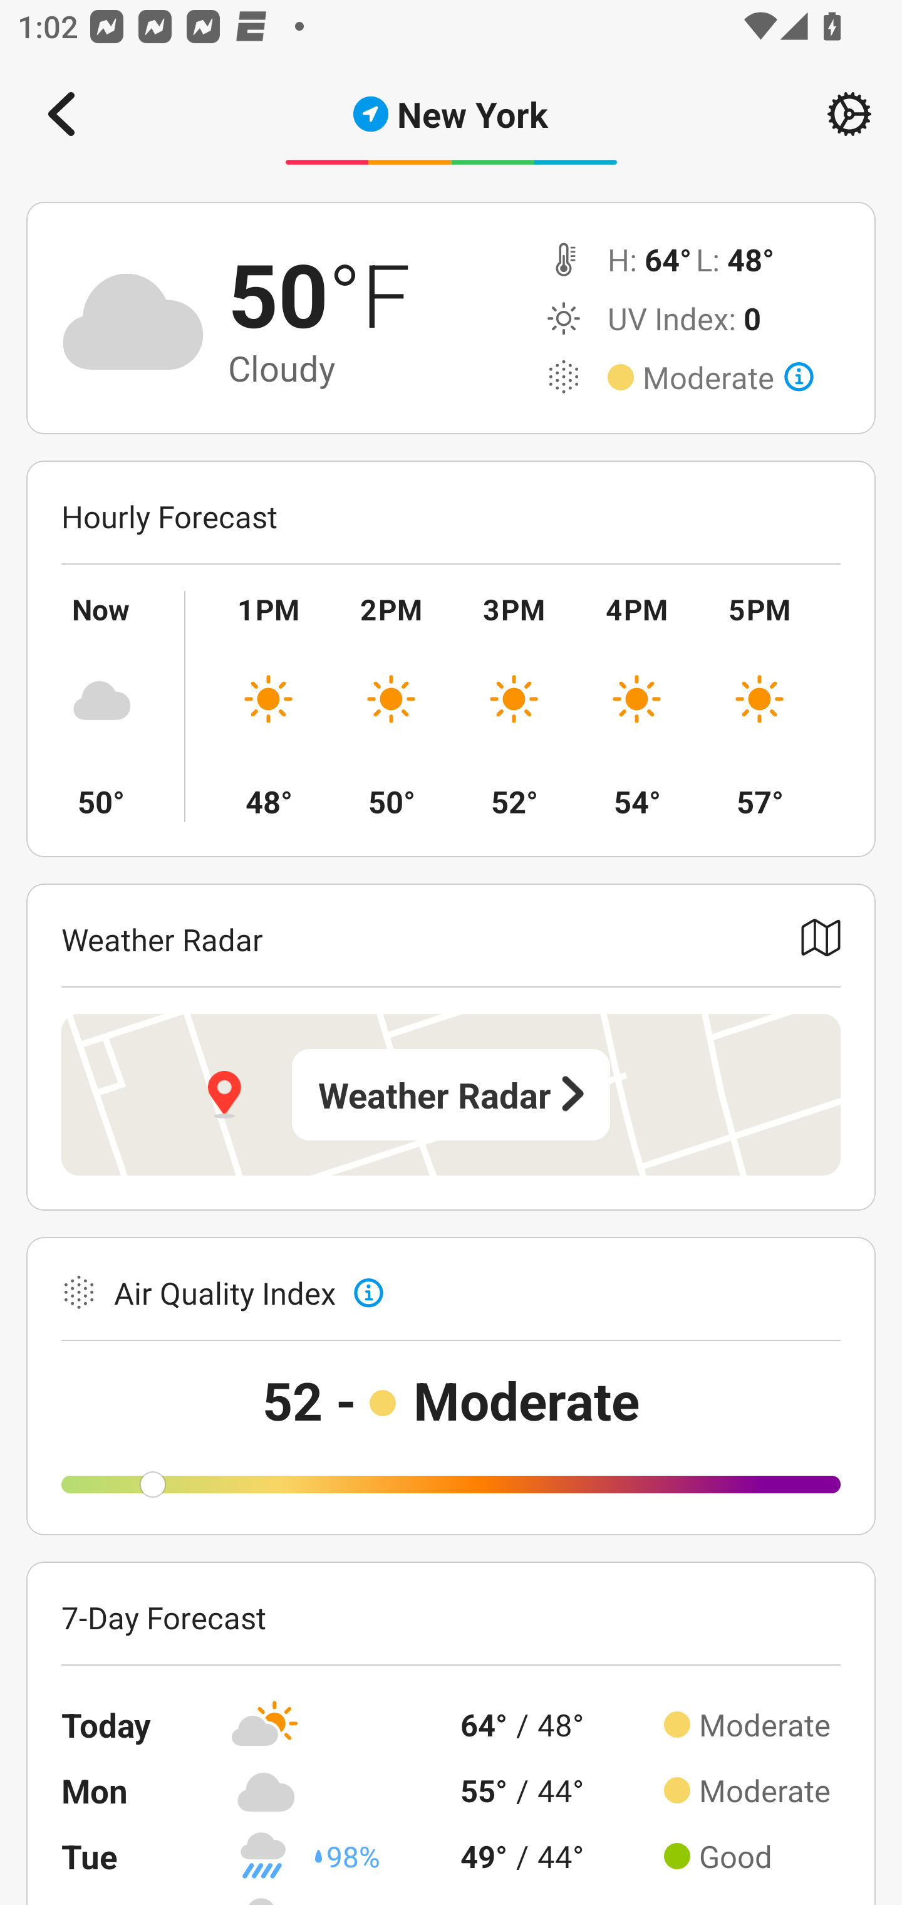  Describe the element at coordinates (61, 114) in the screenshot. I see `Navigate up` at that location.